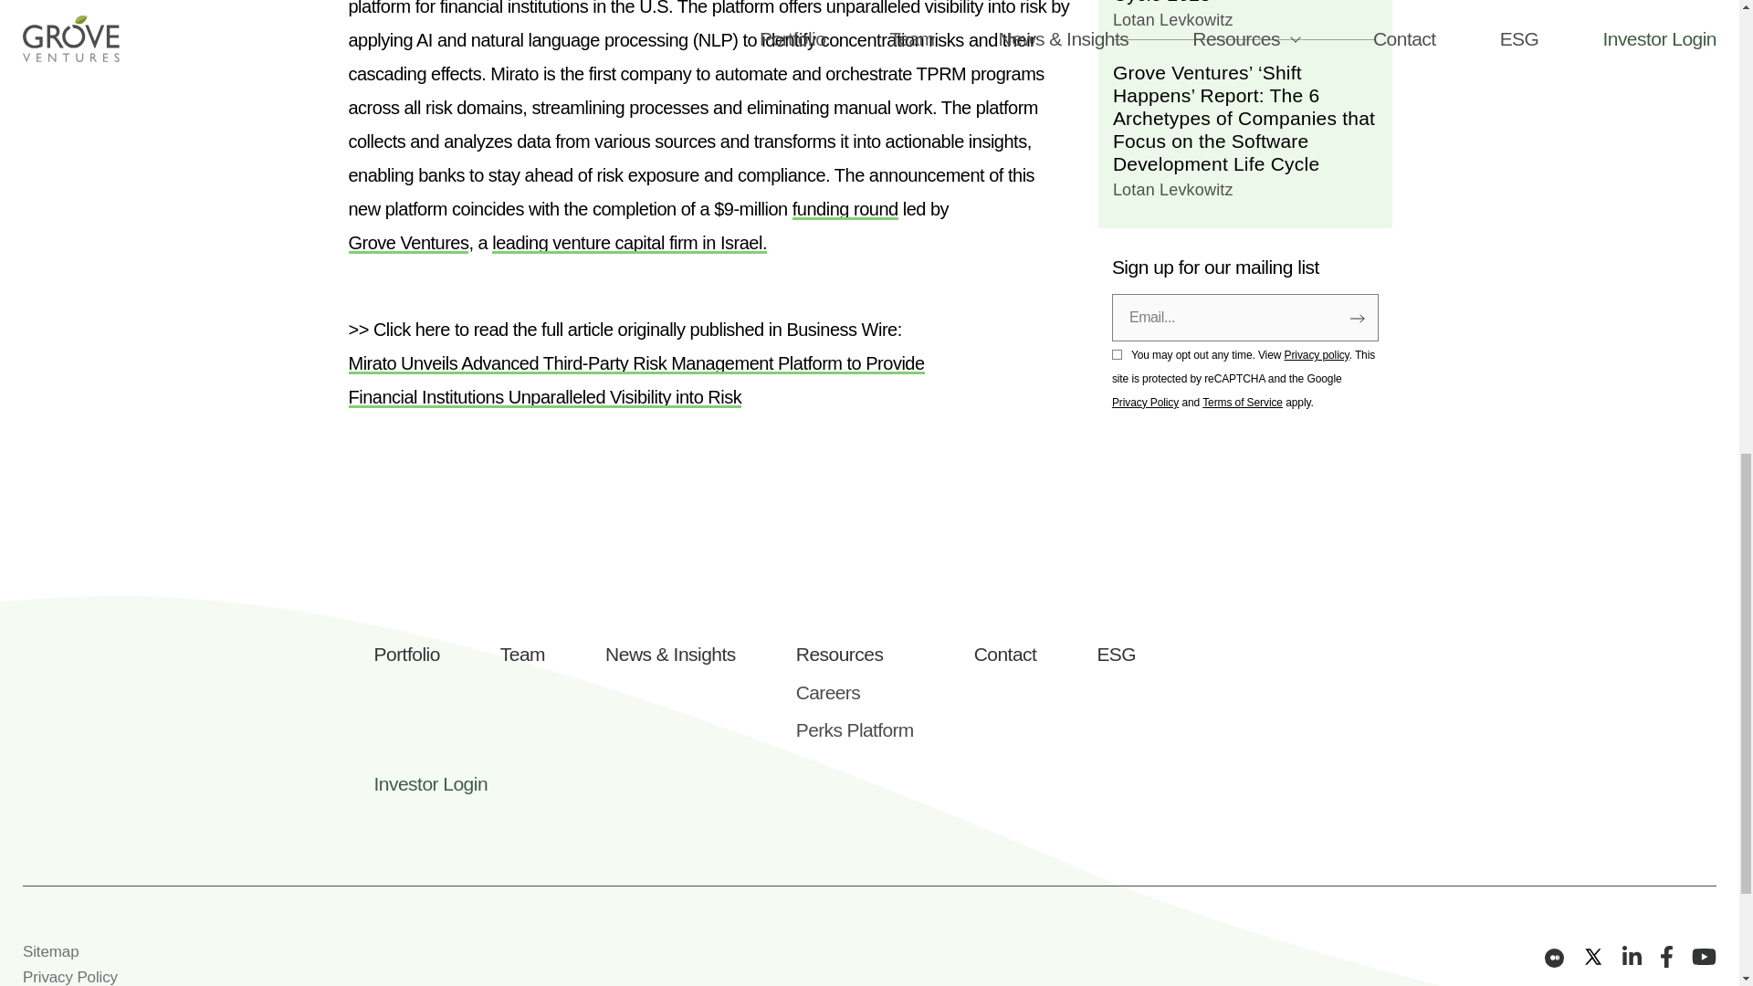  What do you see at coordinates (1145, 85) in the screenshot?
I see `Privacy Policy` at bounding box center [1145, 85].